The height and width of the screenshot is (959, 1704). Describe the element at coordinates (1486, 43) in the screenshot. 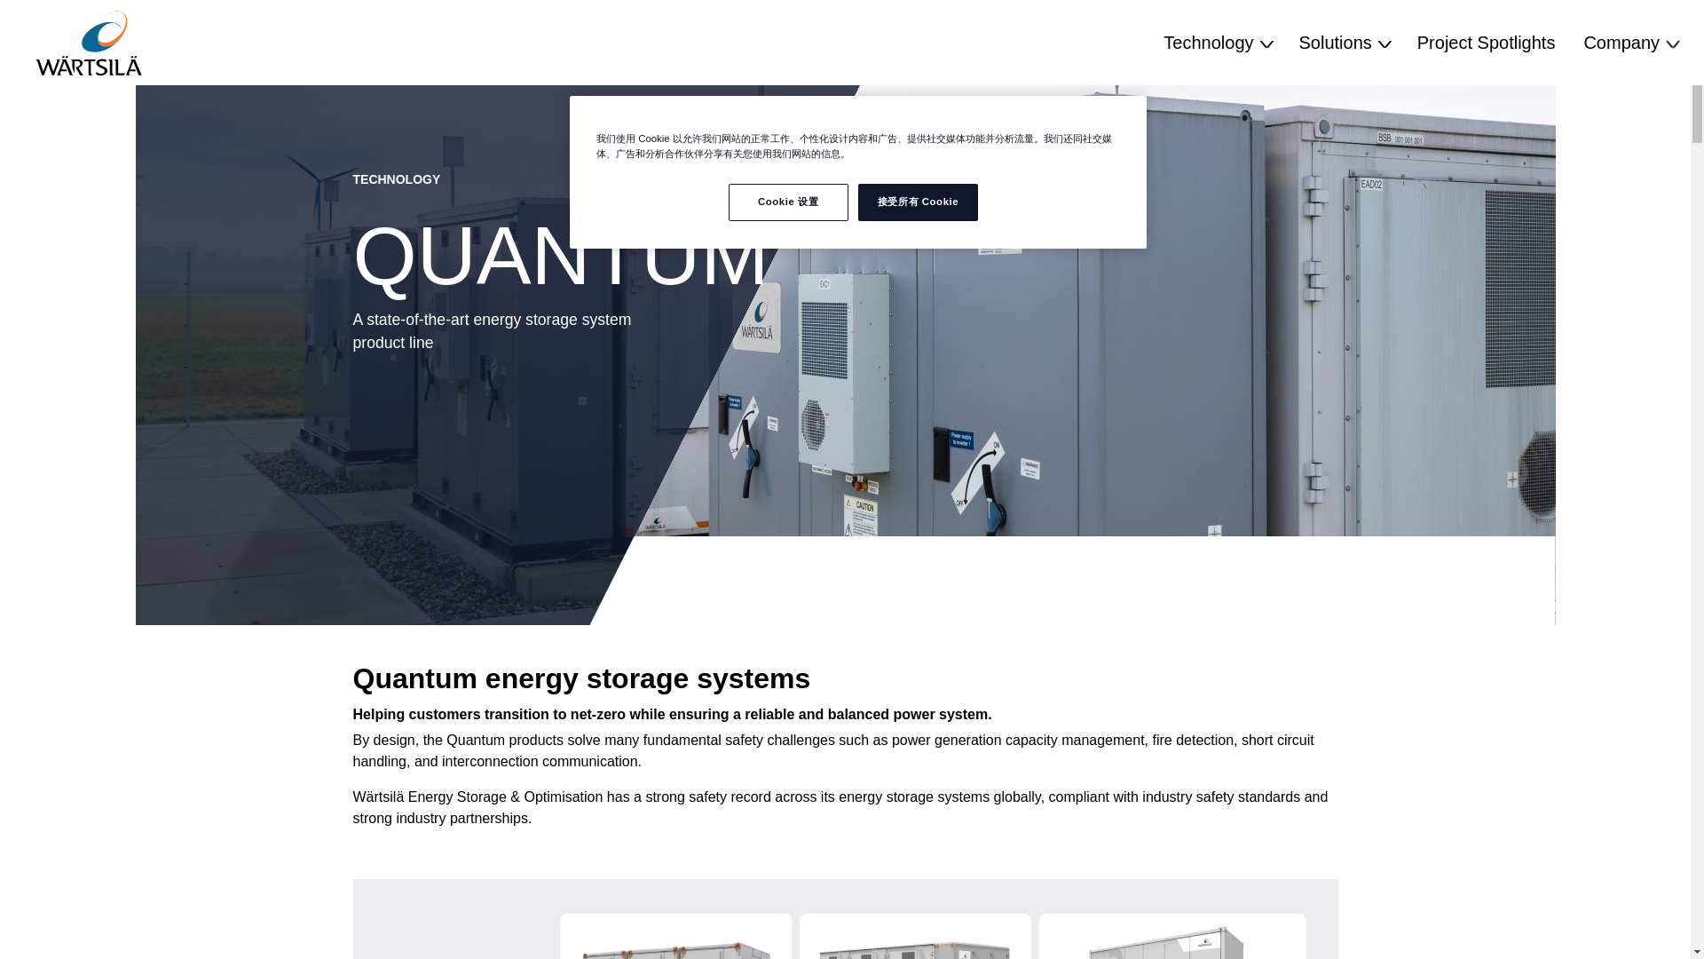

I see `Project Spotlights` at that location.